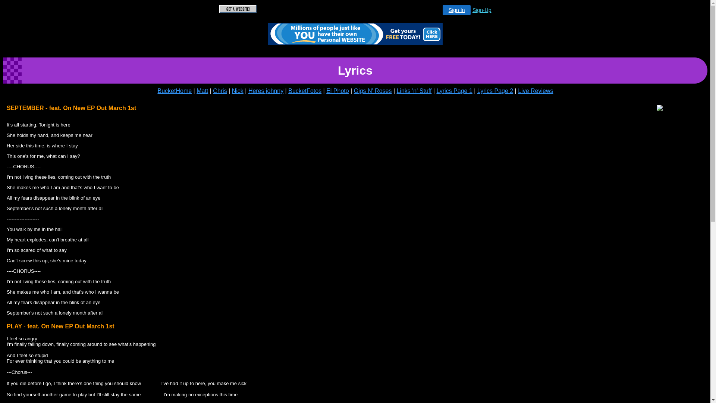 This screenshot has width=716, height=403. I want to click on Sign In, so click(457, 10).